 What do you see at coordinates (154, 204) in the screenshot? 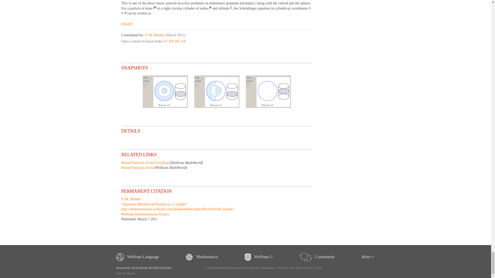
I see `"Quantum-Mechanical Particle in a Cylinder"` at bounding box center [154, 204].